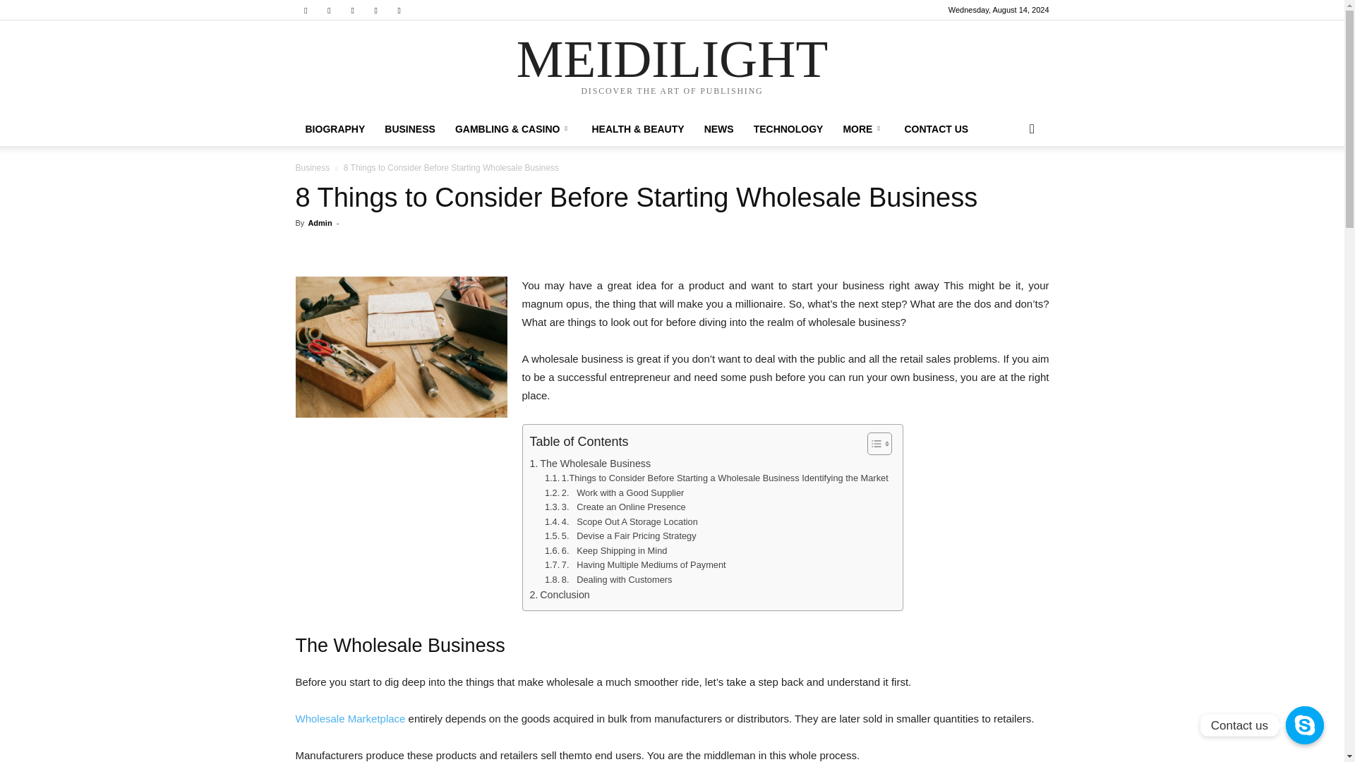  What do you see at coordinates (353, 10) in the screenshot?
I see `RSS` at bounding box center [353, 10].